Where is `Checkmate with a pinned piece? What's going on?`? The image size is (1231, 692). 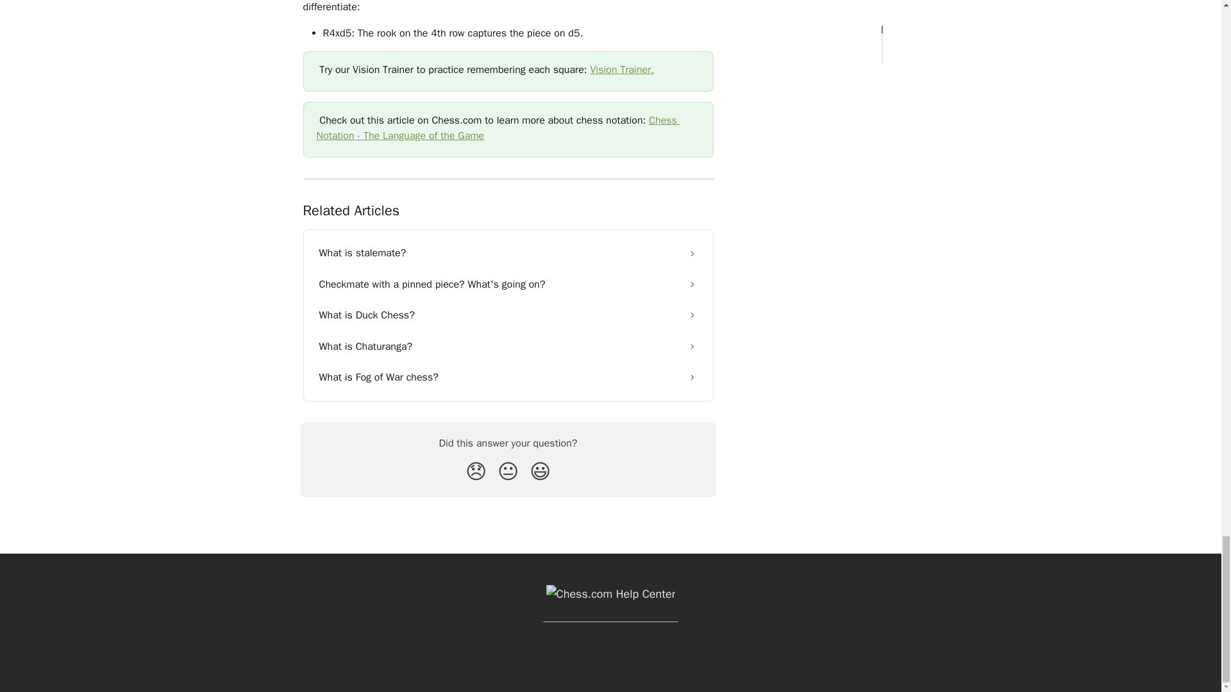 Checkmate with a pinned piece? What's going on? is located at coordinates (508, 284).